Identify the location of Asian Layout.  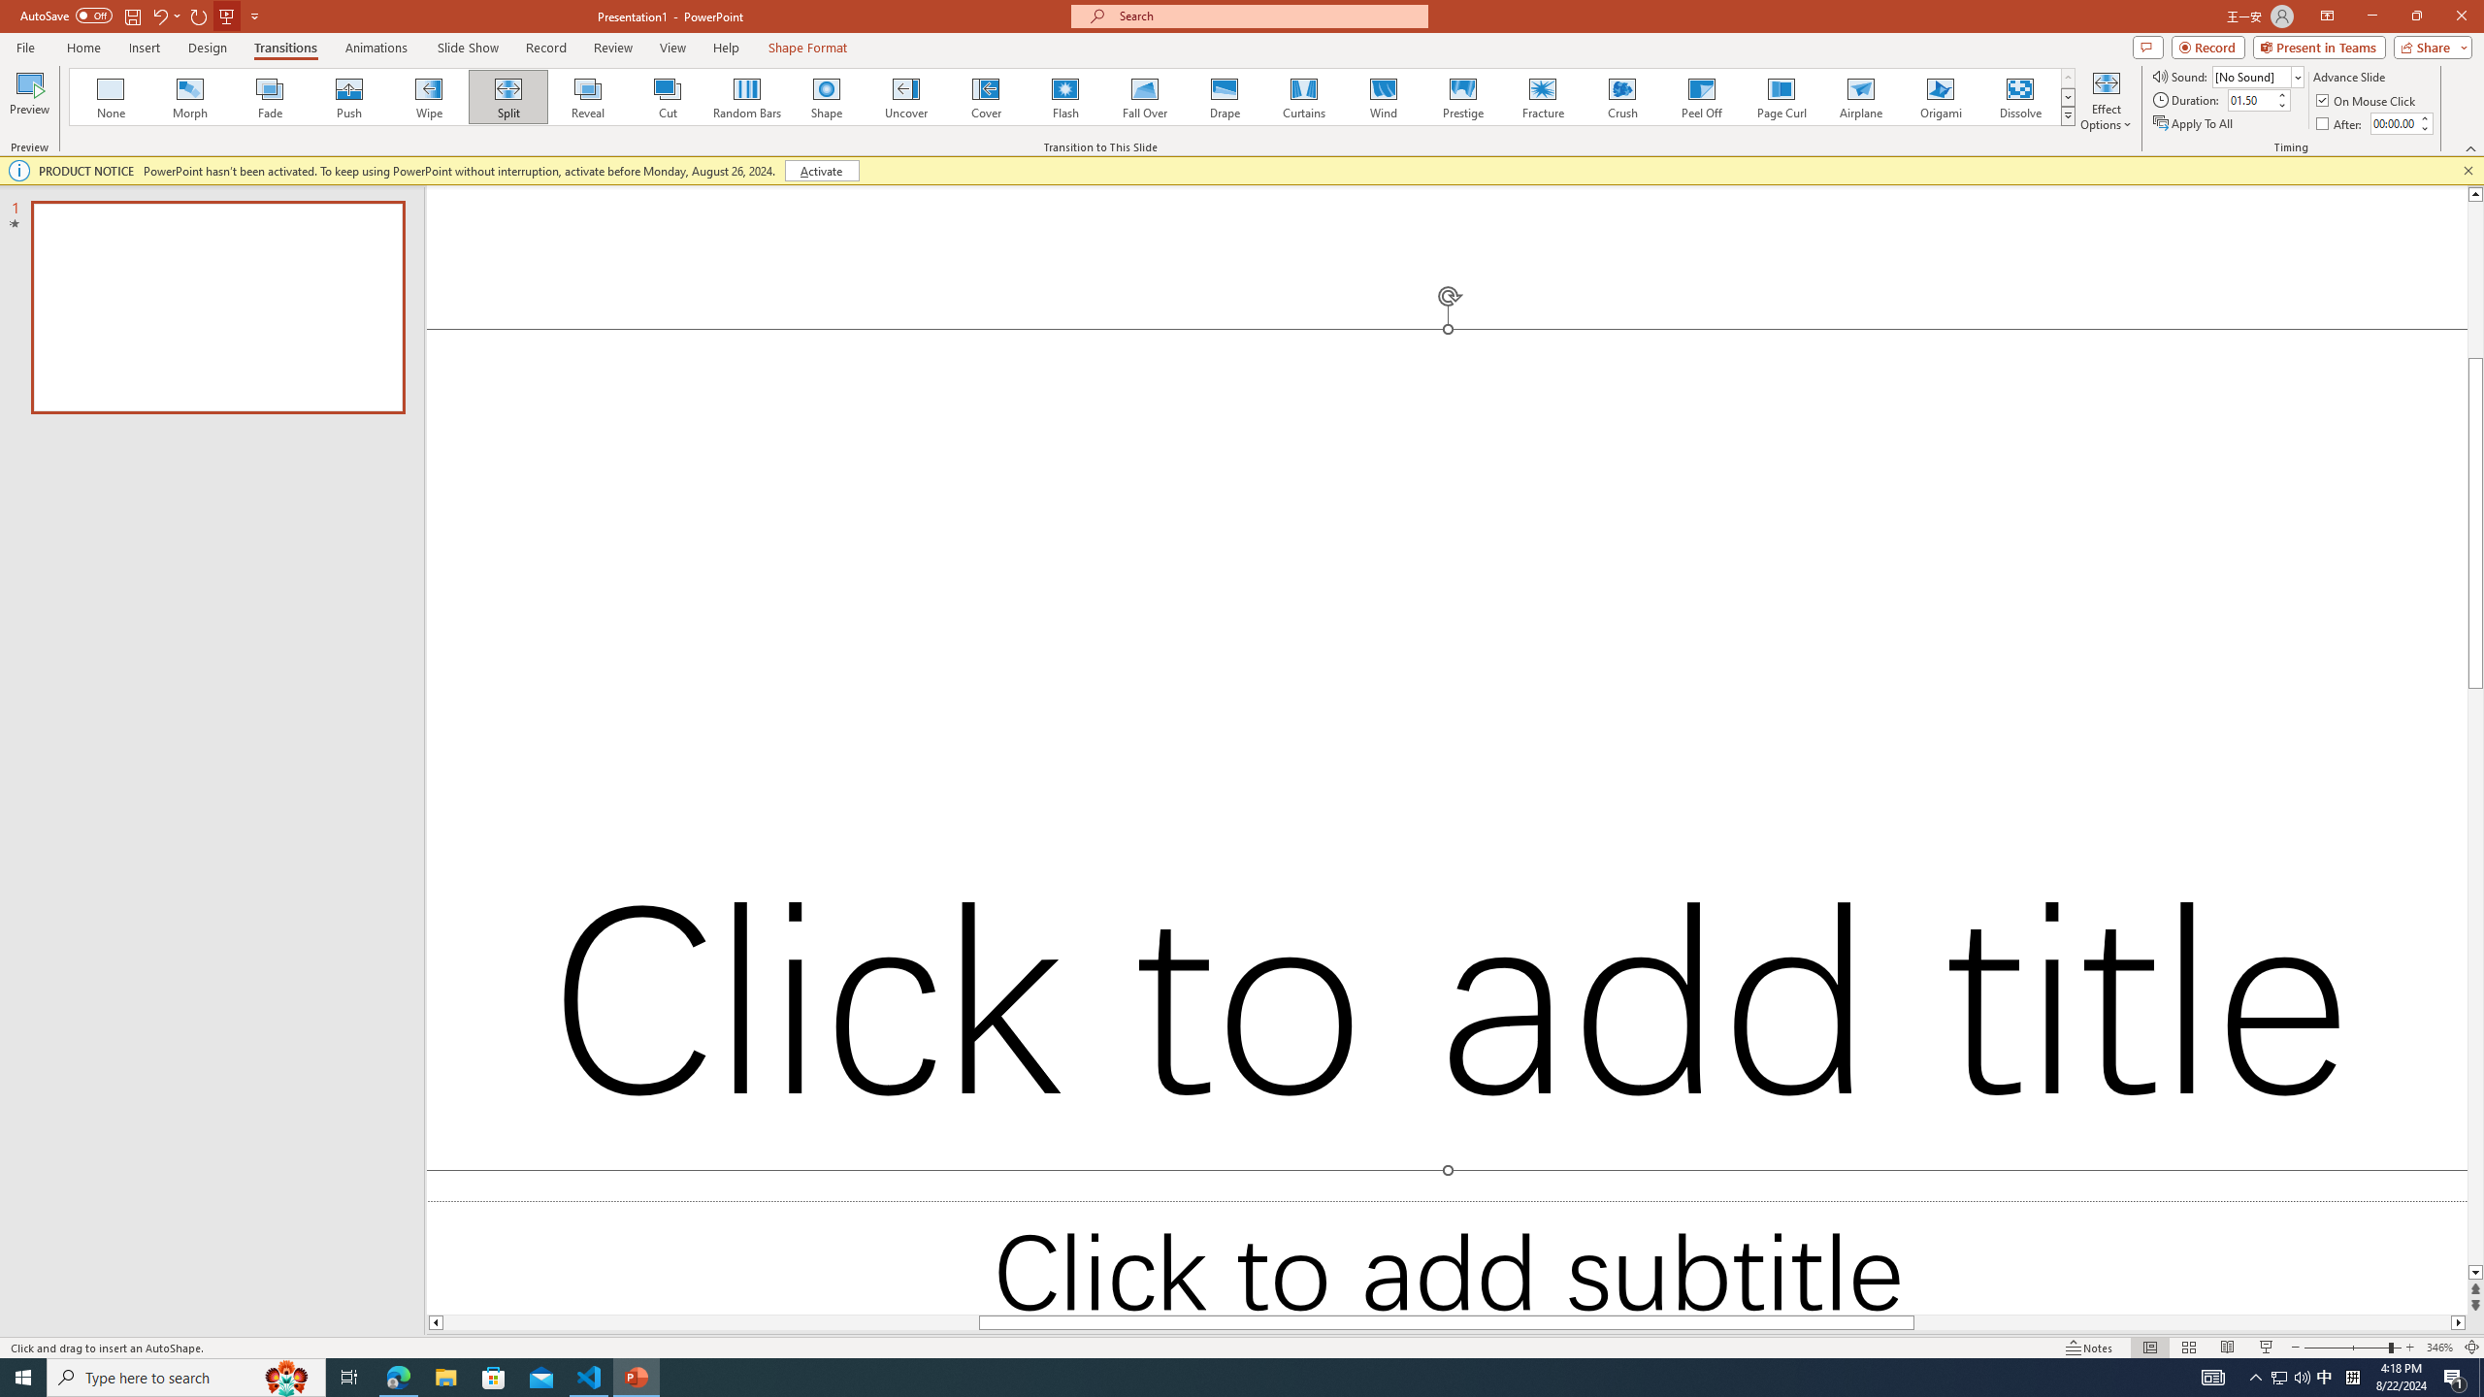
(970, 133).